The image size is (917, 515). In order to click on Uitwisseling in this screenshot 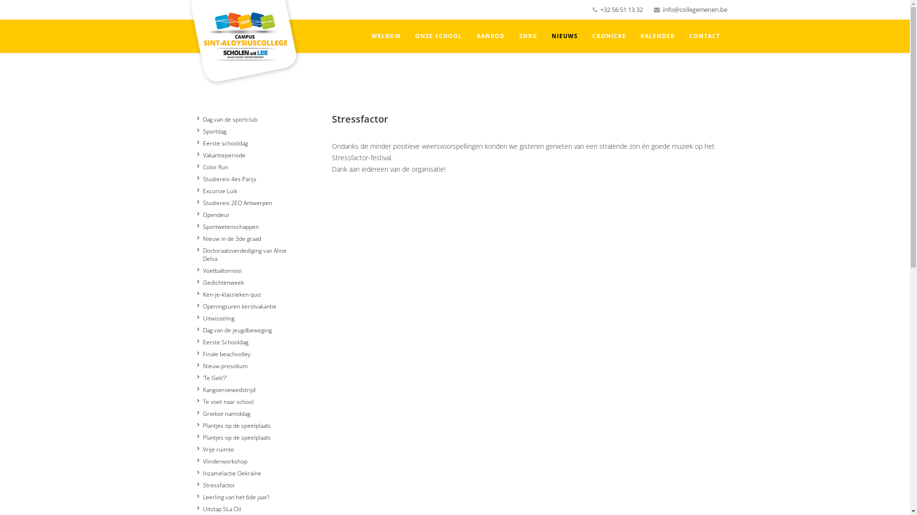, I will do `click(215, 319)`.